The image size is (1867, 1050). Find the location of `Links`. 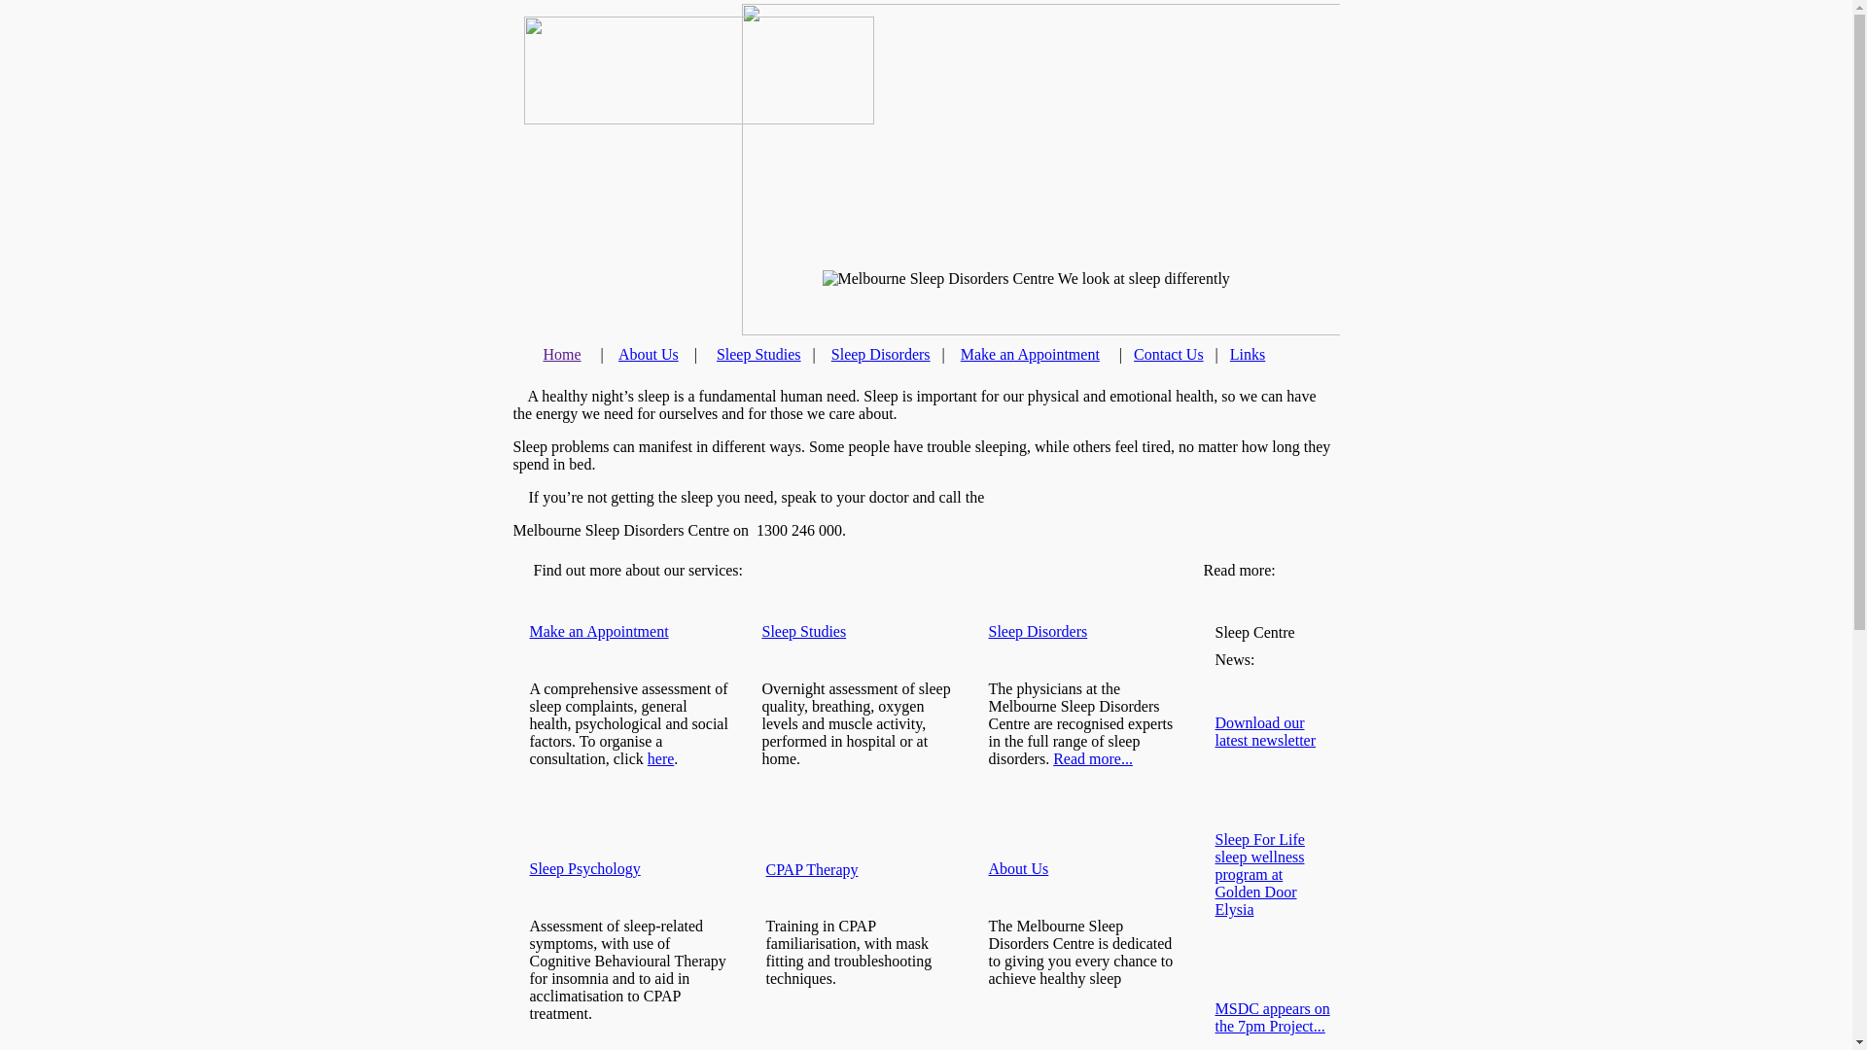

Links is located at coordinates (1248, 354).